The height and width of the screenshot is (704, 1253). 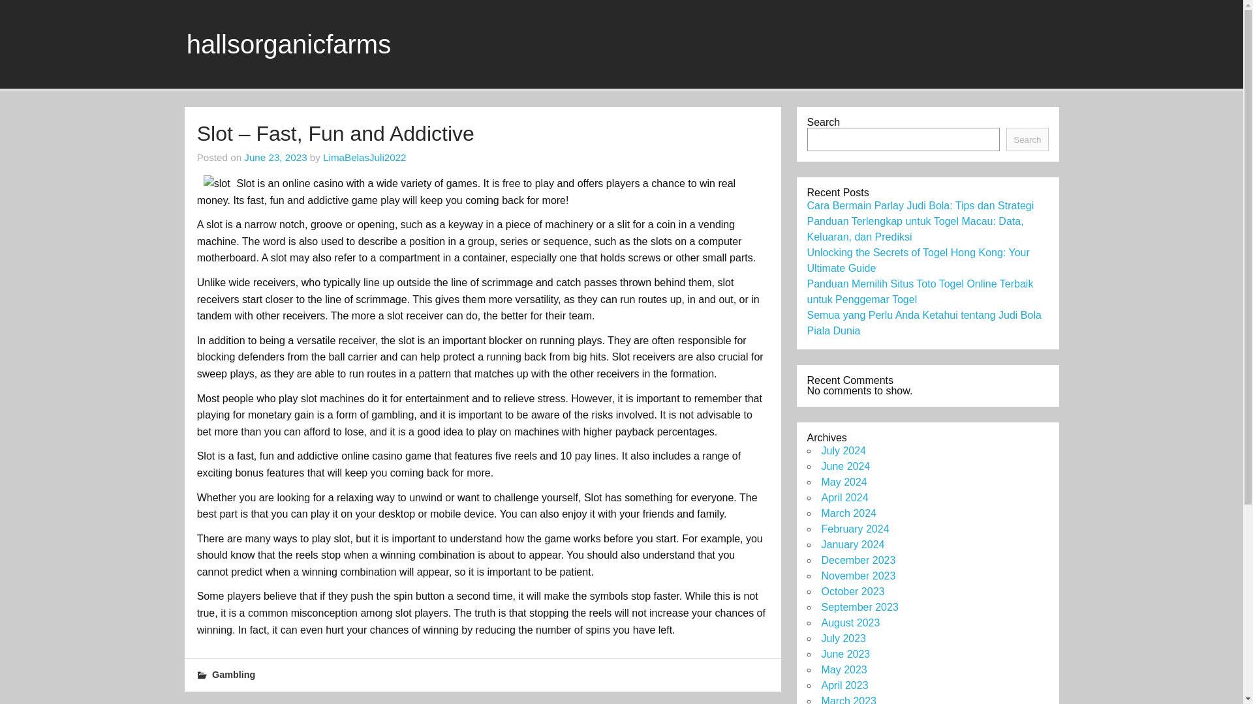 What do you see at coordinates (1027, 139) in the screenshot?
I see `Search` at bounding box center [1027, 139].